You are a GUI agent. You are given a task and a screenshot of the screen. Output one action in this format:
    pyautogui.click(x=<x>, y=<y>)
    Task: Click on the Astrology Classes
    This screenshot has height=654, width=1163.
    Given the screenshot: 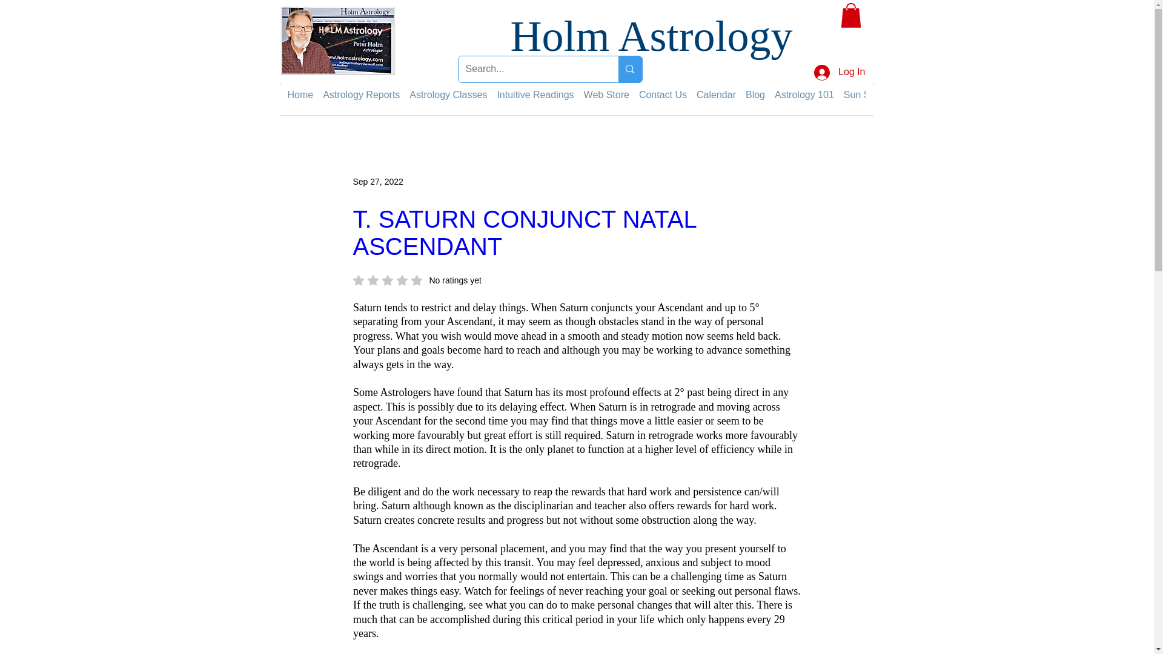 What is the action you would take?
    pyautogui.click(x=448, y=94)
    